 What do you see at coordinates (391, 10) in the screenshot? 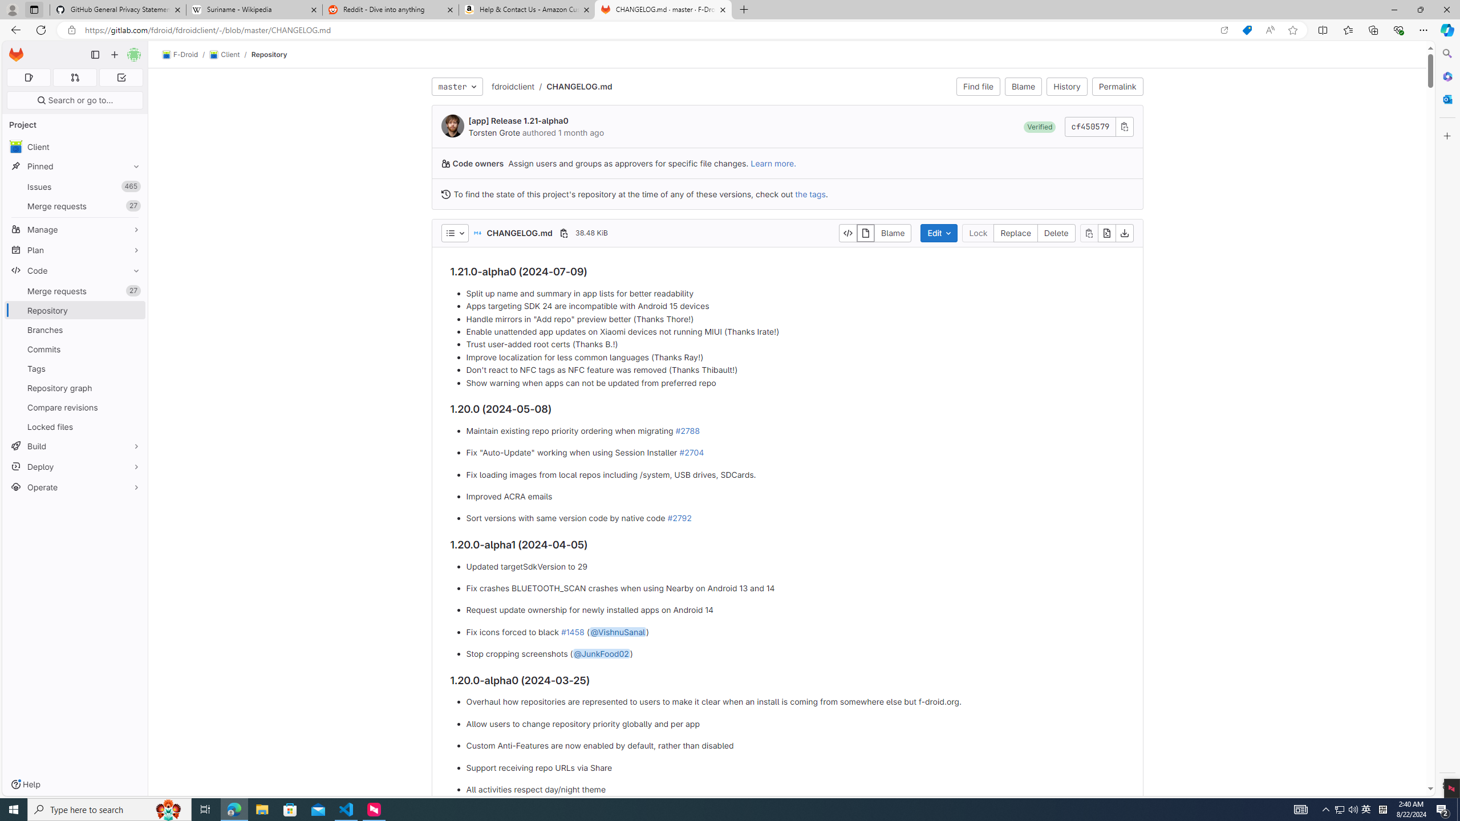
I see `Reddit - Dive into anything` at bounding box center [391, 10].